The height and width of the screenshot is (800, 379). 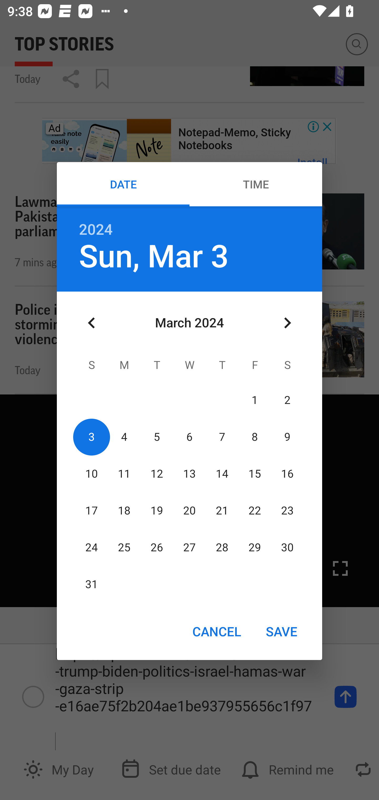 What do you see at coordinates (189, 511) in the screenshot?
I see `20 20 March 2024` at bounding box center [189, 511].